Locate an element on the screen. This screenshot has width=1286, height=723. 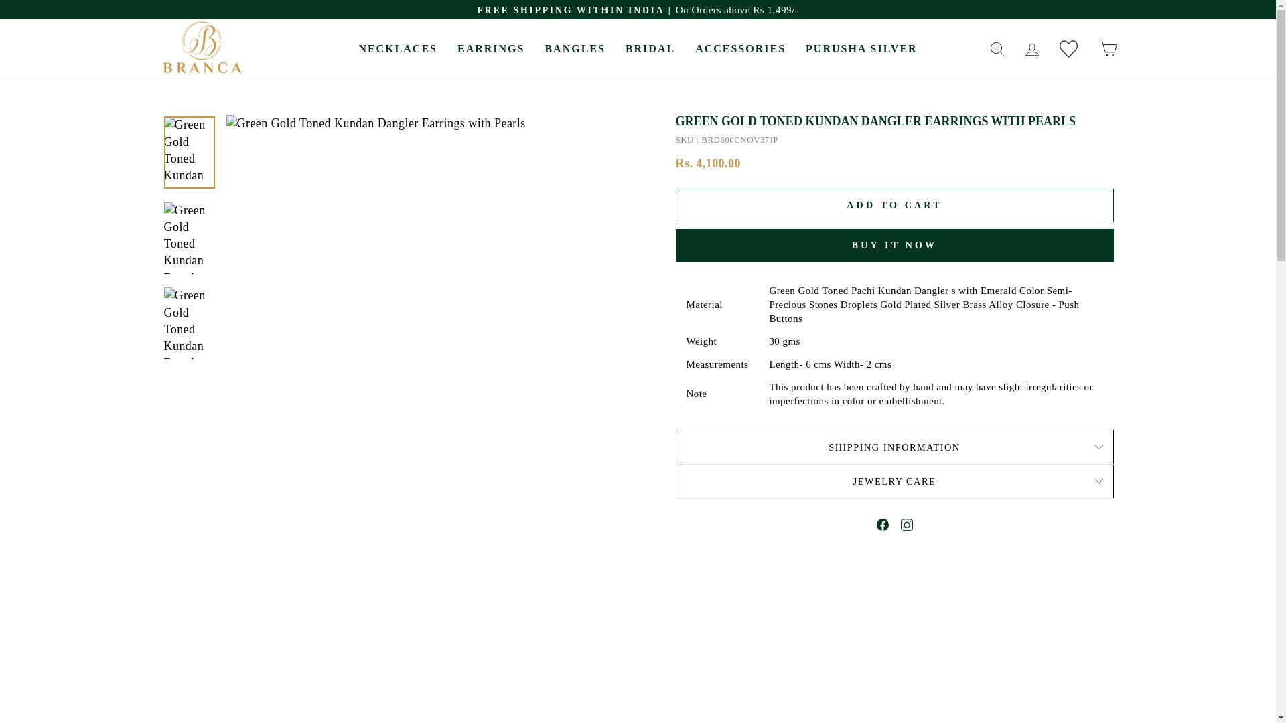
PURUSHA SILVER is located at coordinates (861, 48).